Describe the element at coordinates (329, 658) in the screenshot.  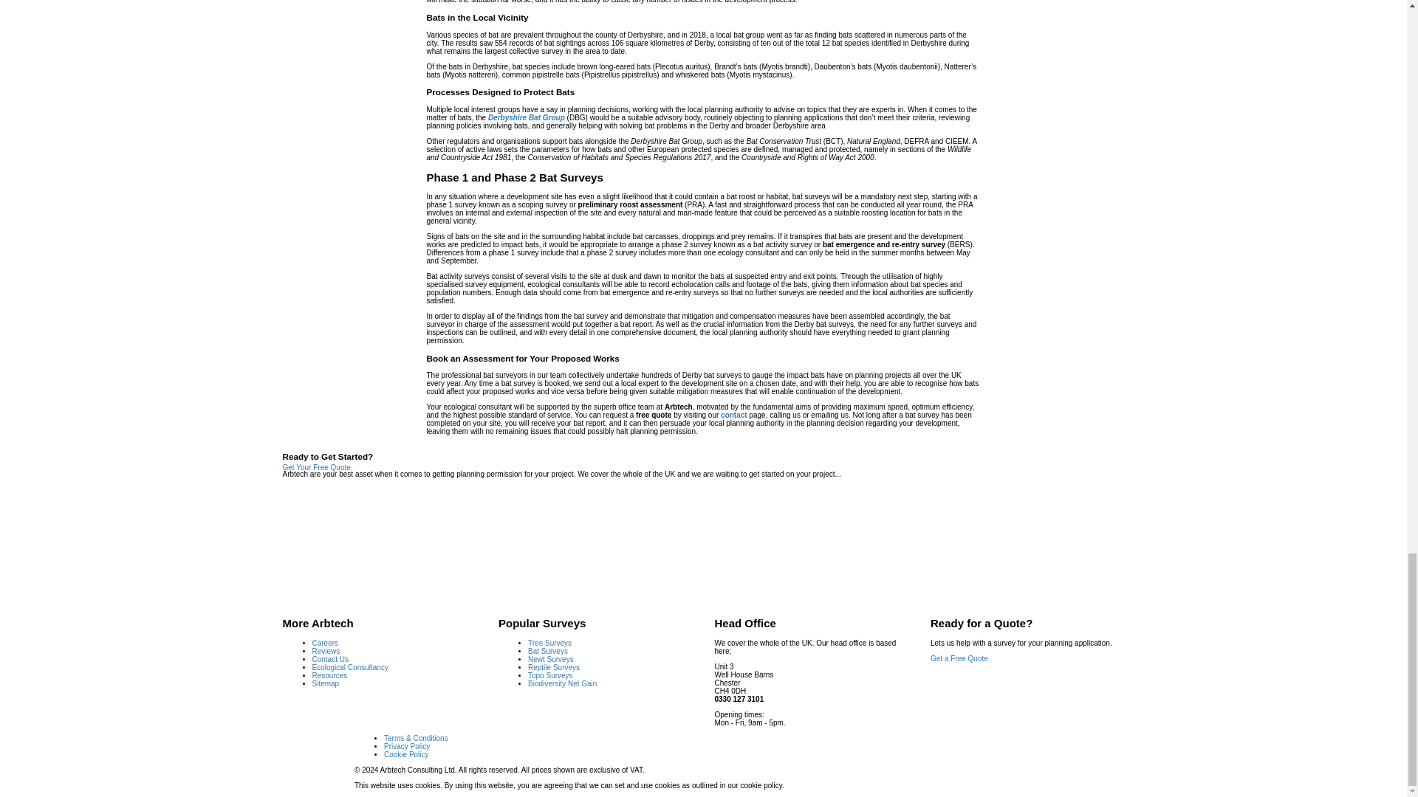
I see `Contact Us` at that location.